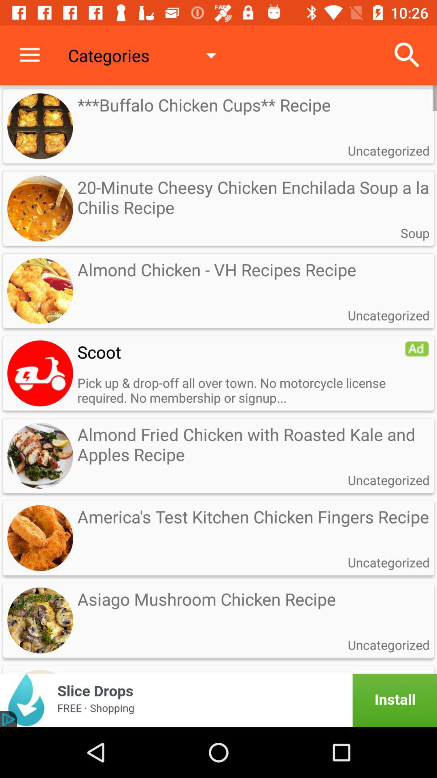  I want to click on advertisement, so click(218, 700).